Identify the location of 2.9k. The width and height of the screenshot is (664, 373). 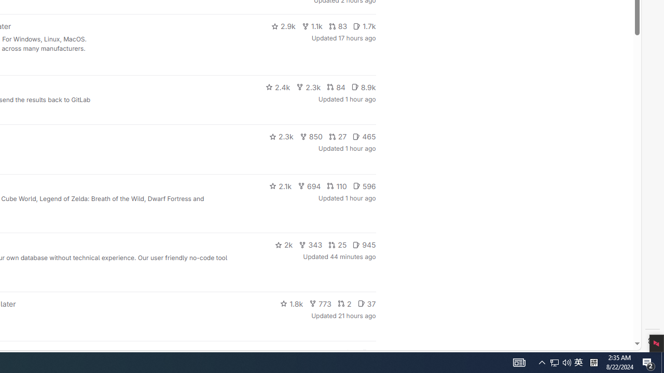
(283, 26).